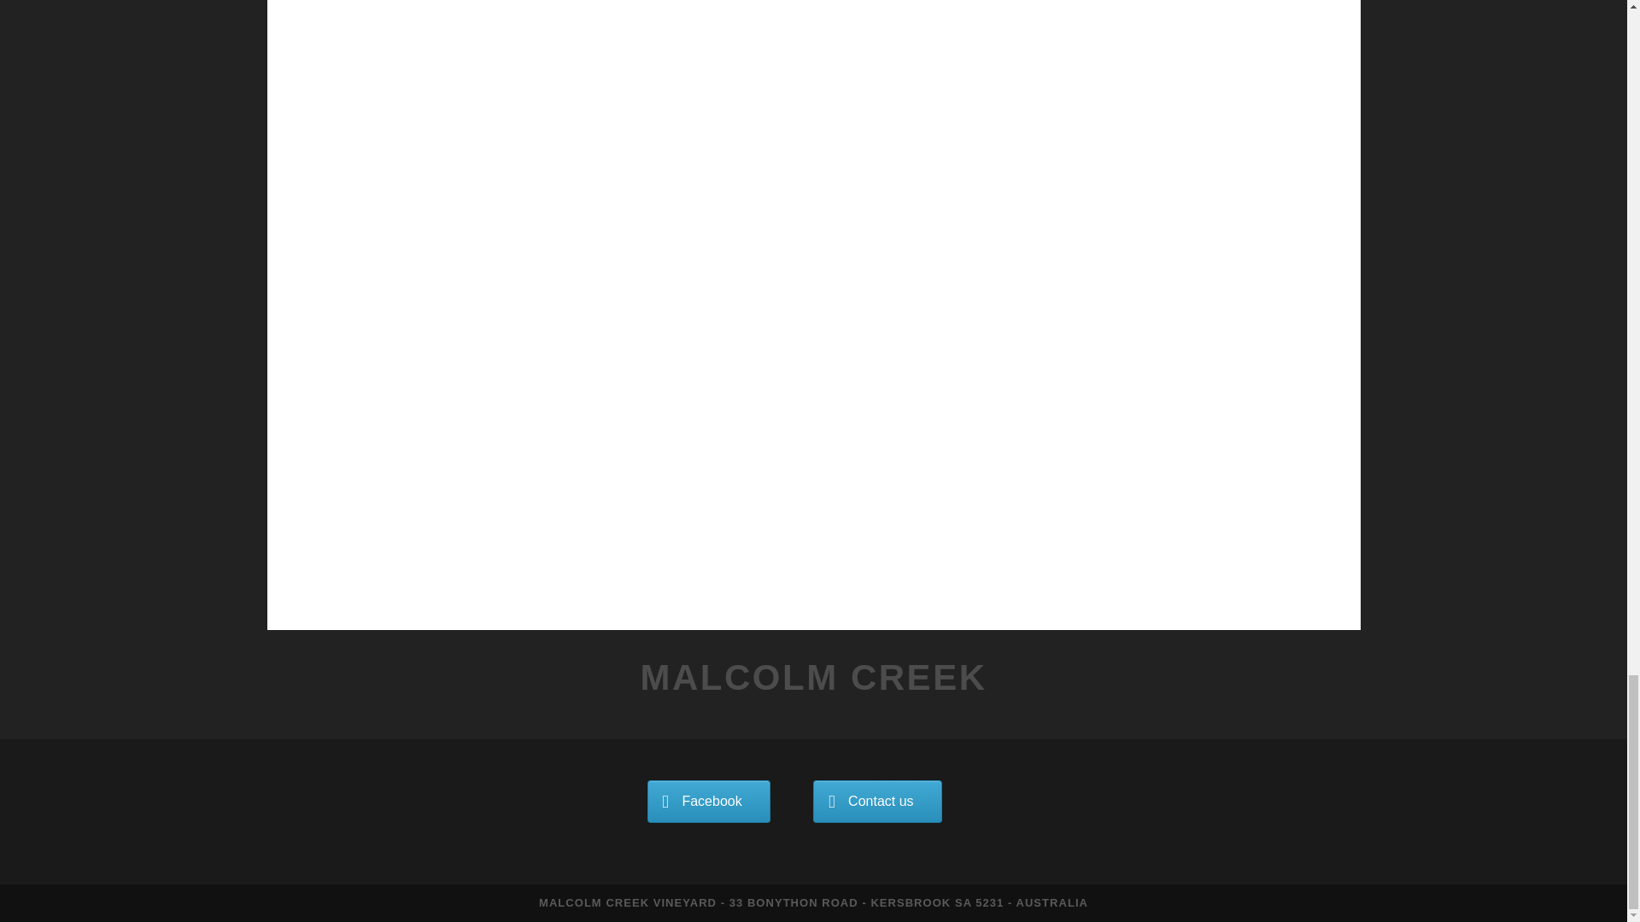  I want to click on Contact us, so click(877, 801).